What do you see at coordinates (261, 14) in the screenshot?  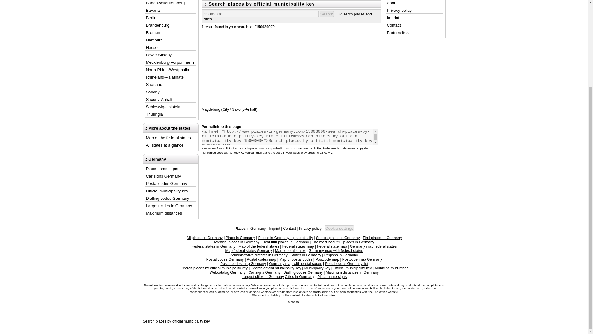 I see `15003000` at bounding box center [261, 14].